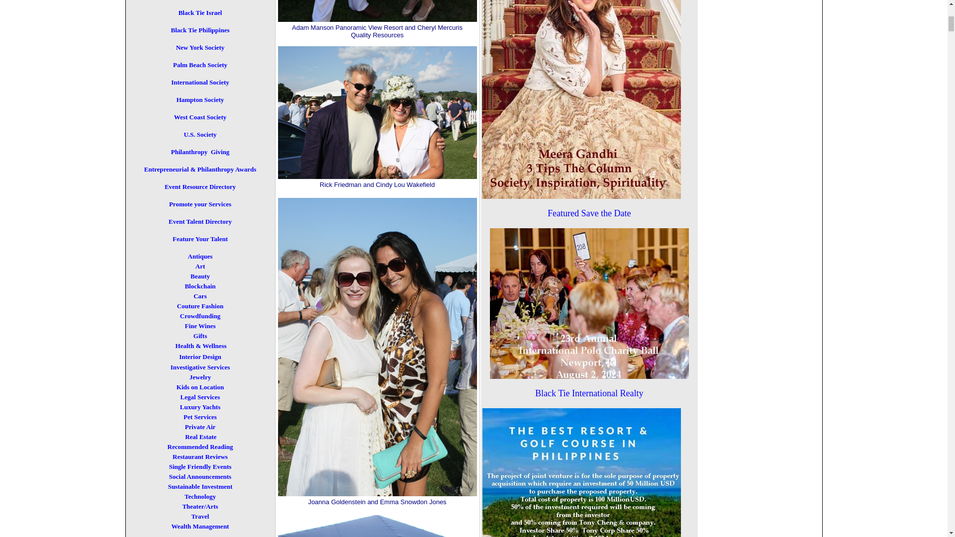 Image resolution: width=955 pixels, height=537 pixels. What do you see at coordinates (200, 13) in the screenshot?
I see `Black Tie Israel` at bounding box center [200, 13].